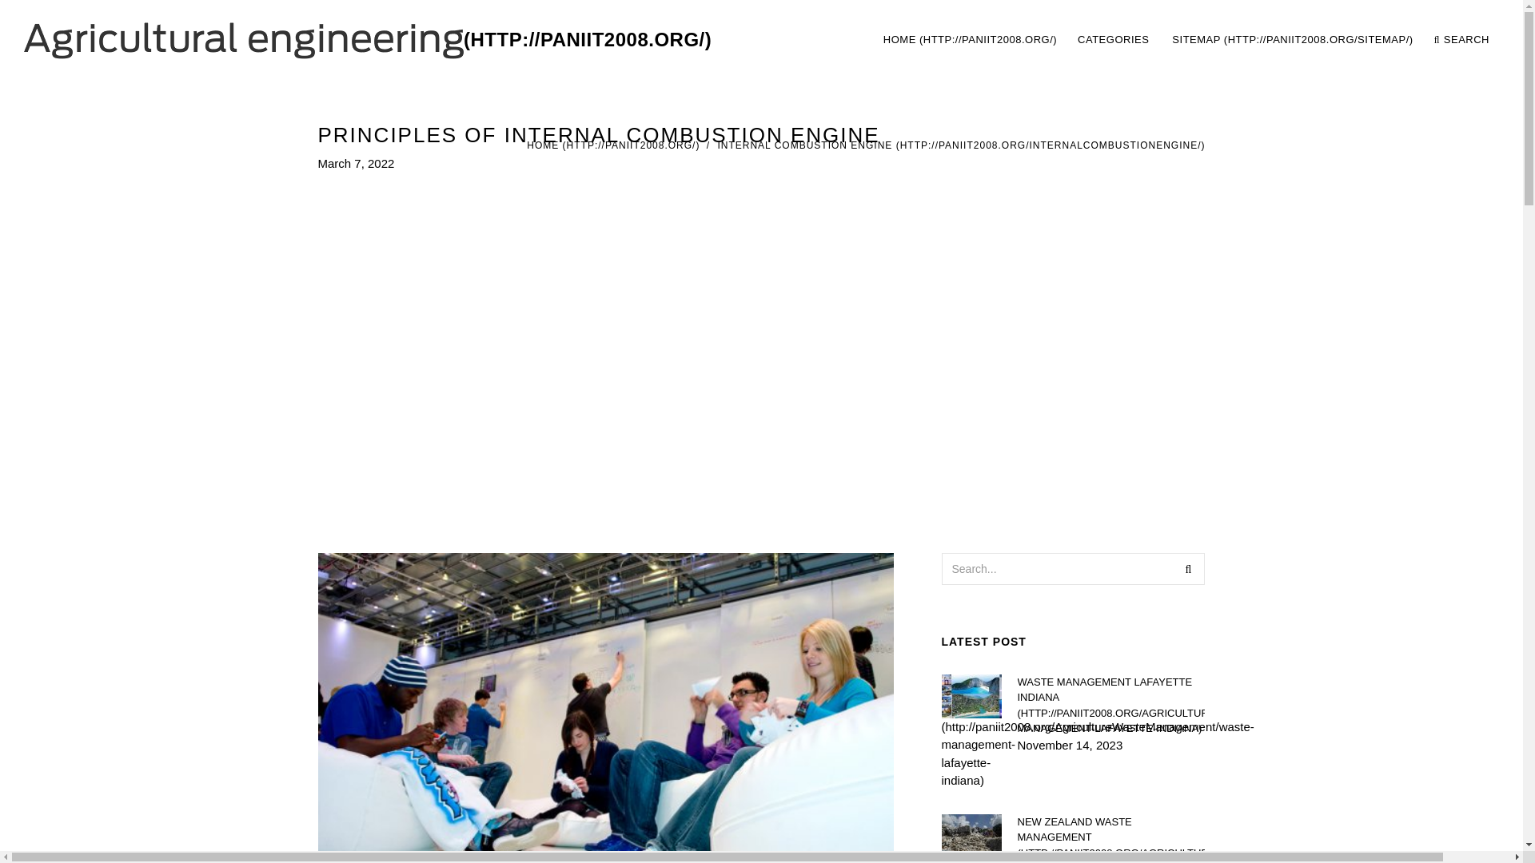 The height and width of the screenshot is (863, 1535). What do you see at coordinates (1185, 40) in the screenshot?
I see `HOME` at bounding box center [1185, 40].